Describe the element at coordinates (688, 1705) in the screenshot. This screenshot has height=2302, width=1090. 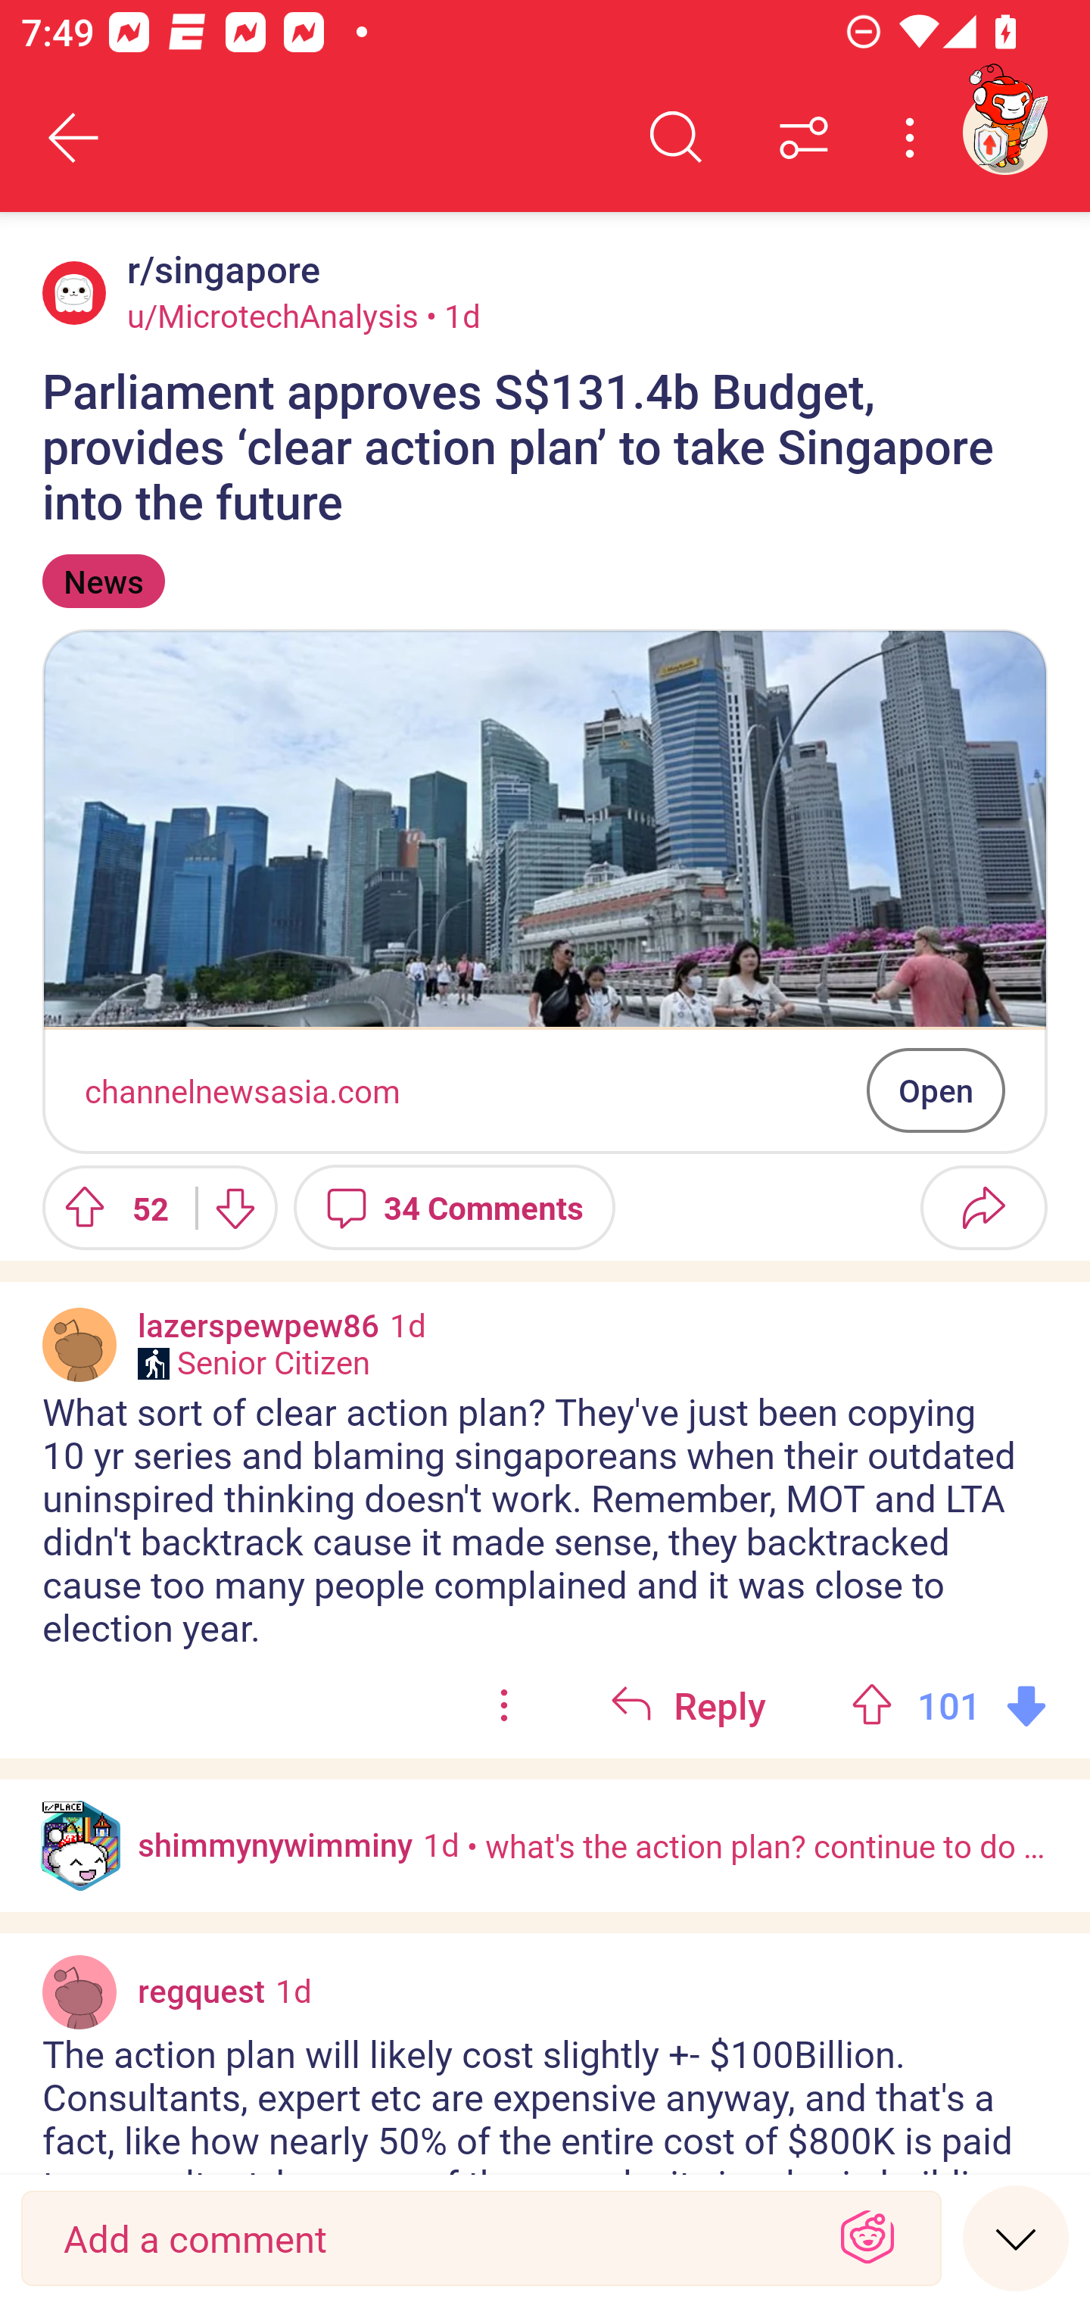
I see `Reply` at that location.